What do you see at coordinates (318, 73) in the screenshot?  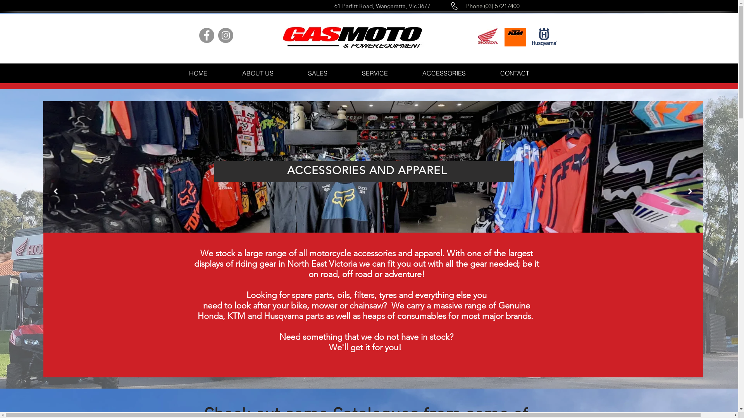 I see `SALES` at bounding box center [318, 73].